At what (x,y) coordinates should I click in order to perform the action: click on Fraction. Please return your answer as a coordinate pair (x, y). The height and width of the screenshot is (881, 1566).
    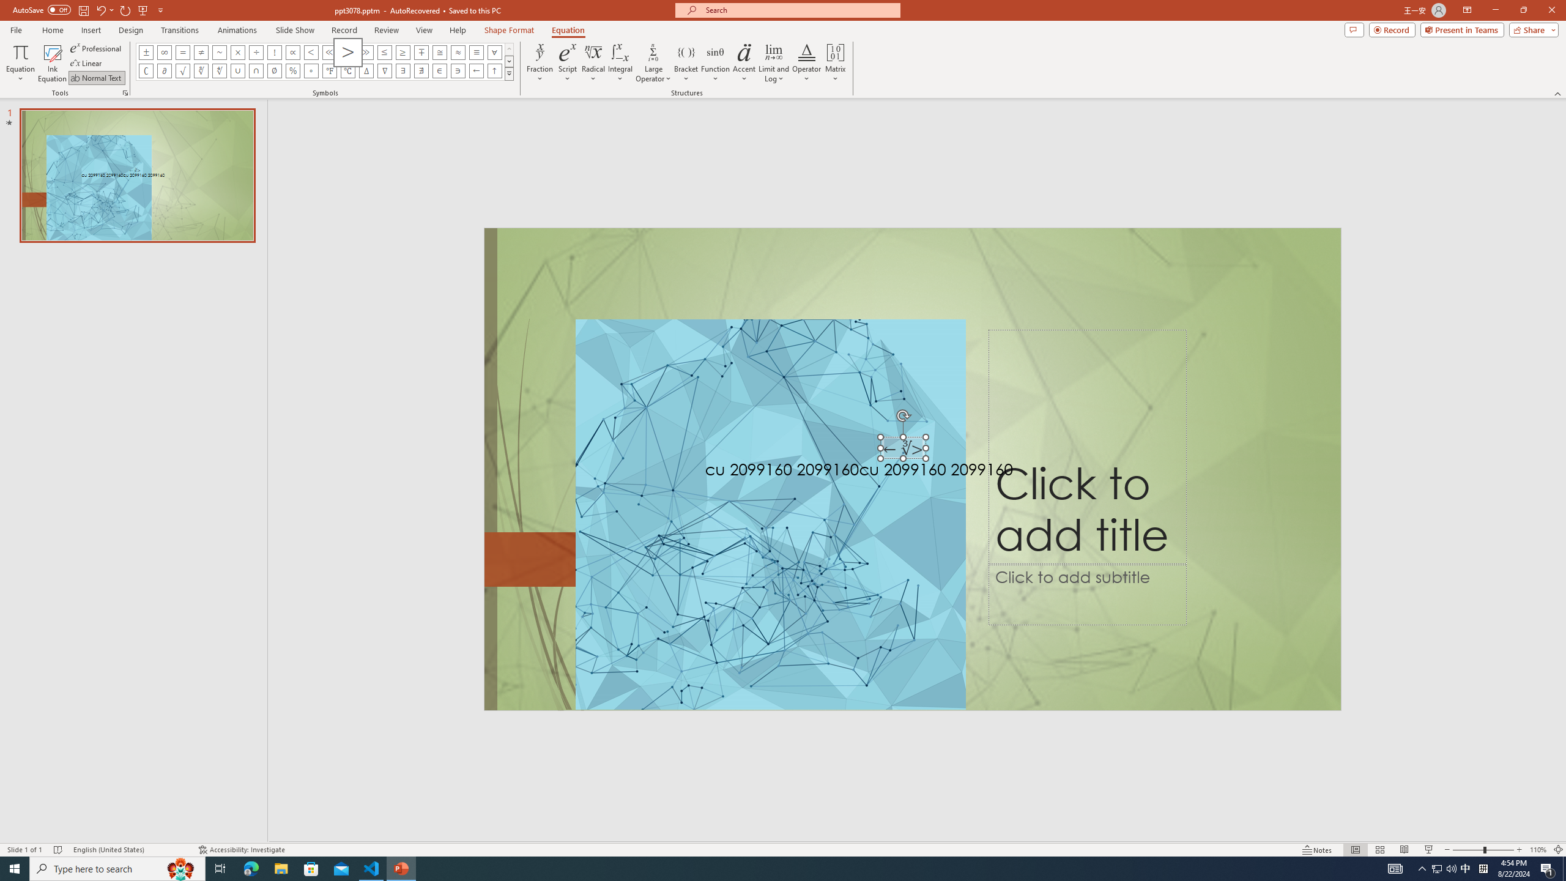
    Looking at the image, I should click on (540, 63).